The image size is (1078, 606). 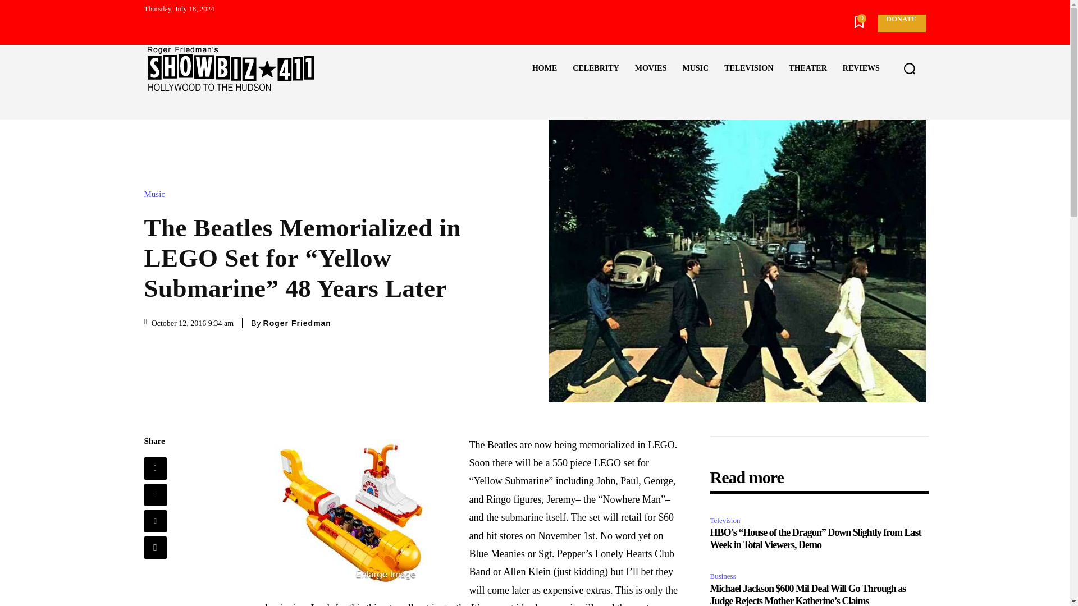 What do you see at coordinates (651, 68) in the screenshot?
I see `MOVIES` at bounding box center [651, 68].